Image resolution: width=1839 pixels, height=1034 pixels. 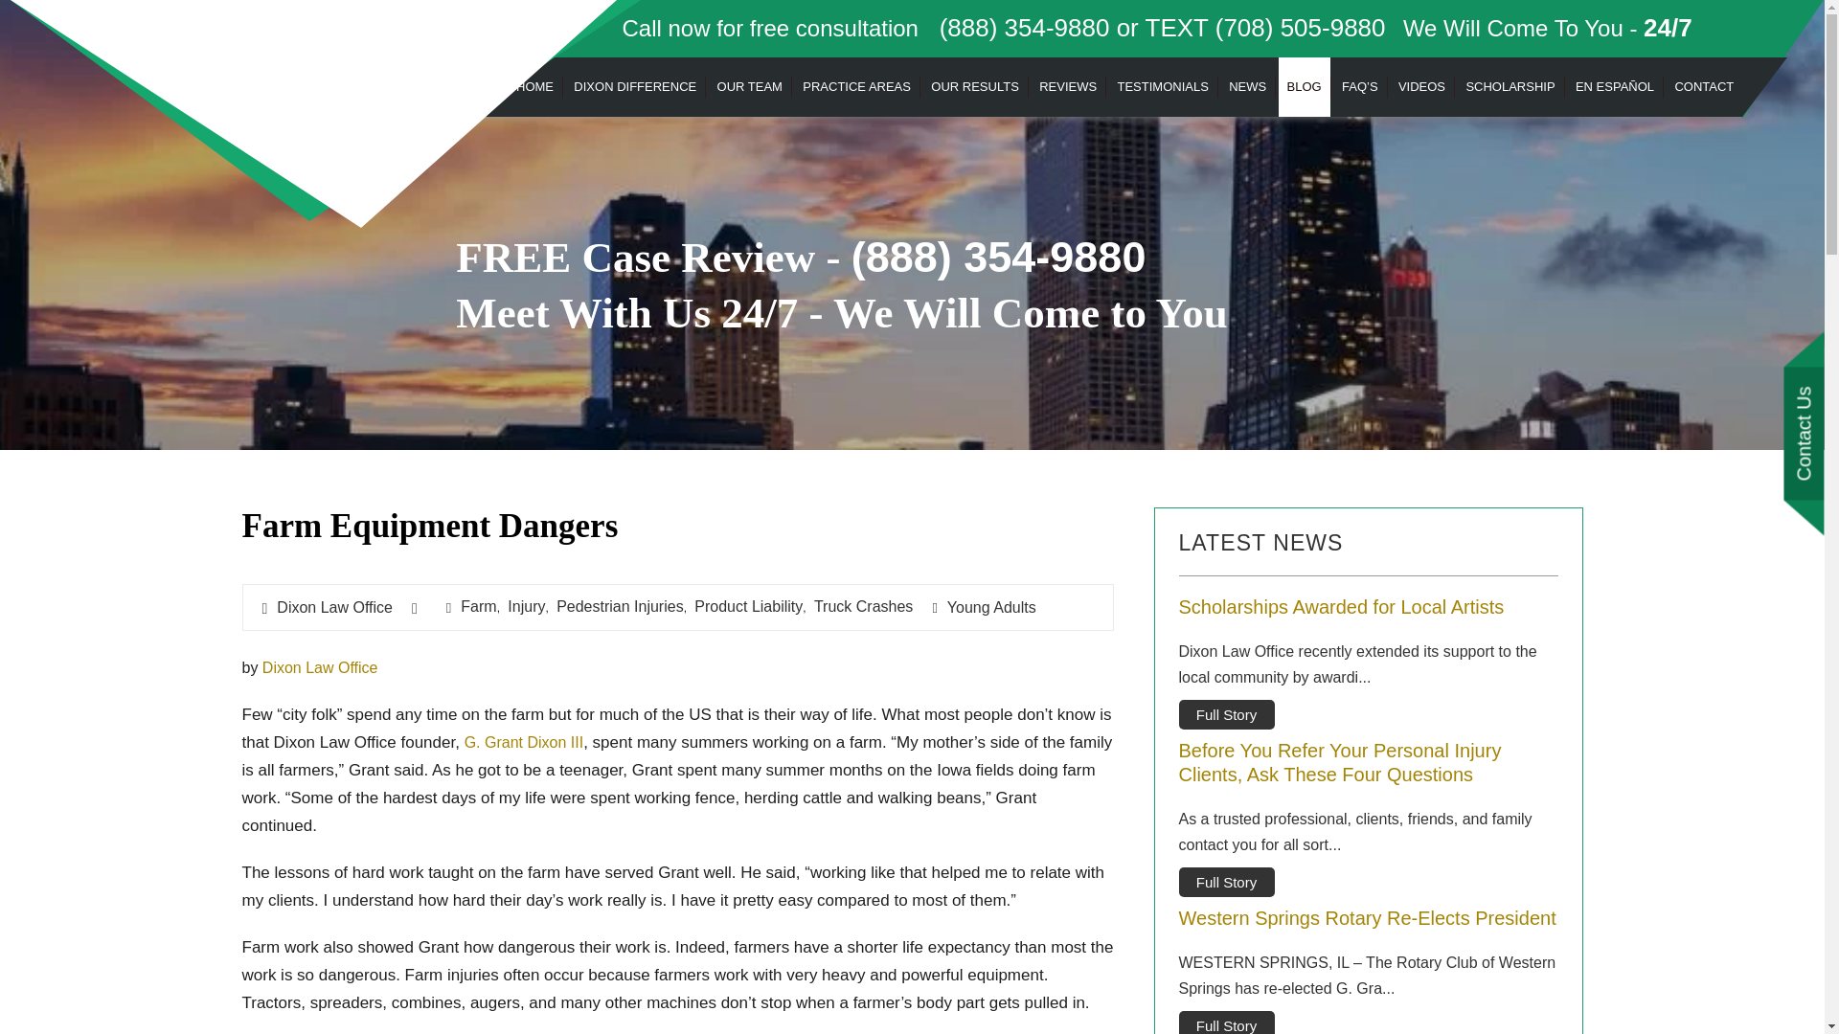 I want to click on DIXON DIFFERENCE, so click(x=634, y=88).